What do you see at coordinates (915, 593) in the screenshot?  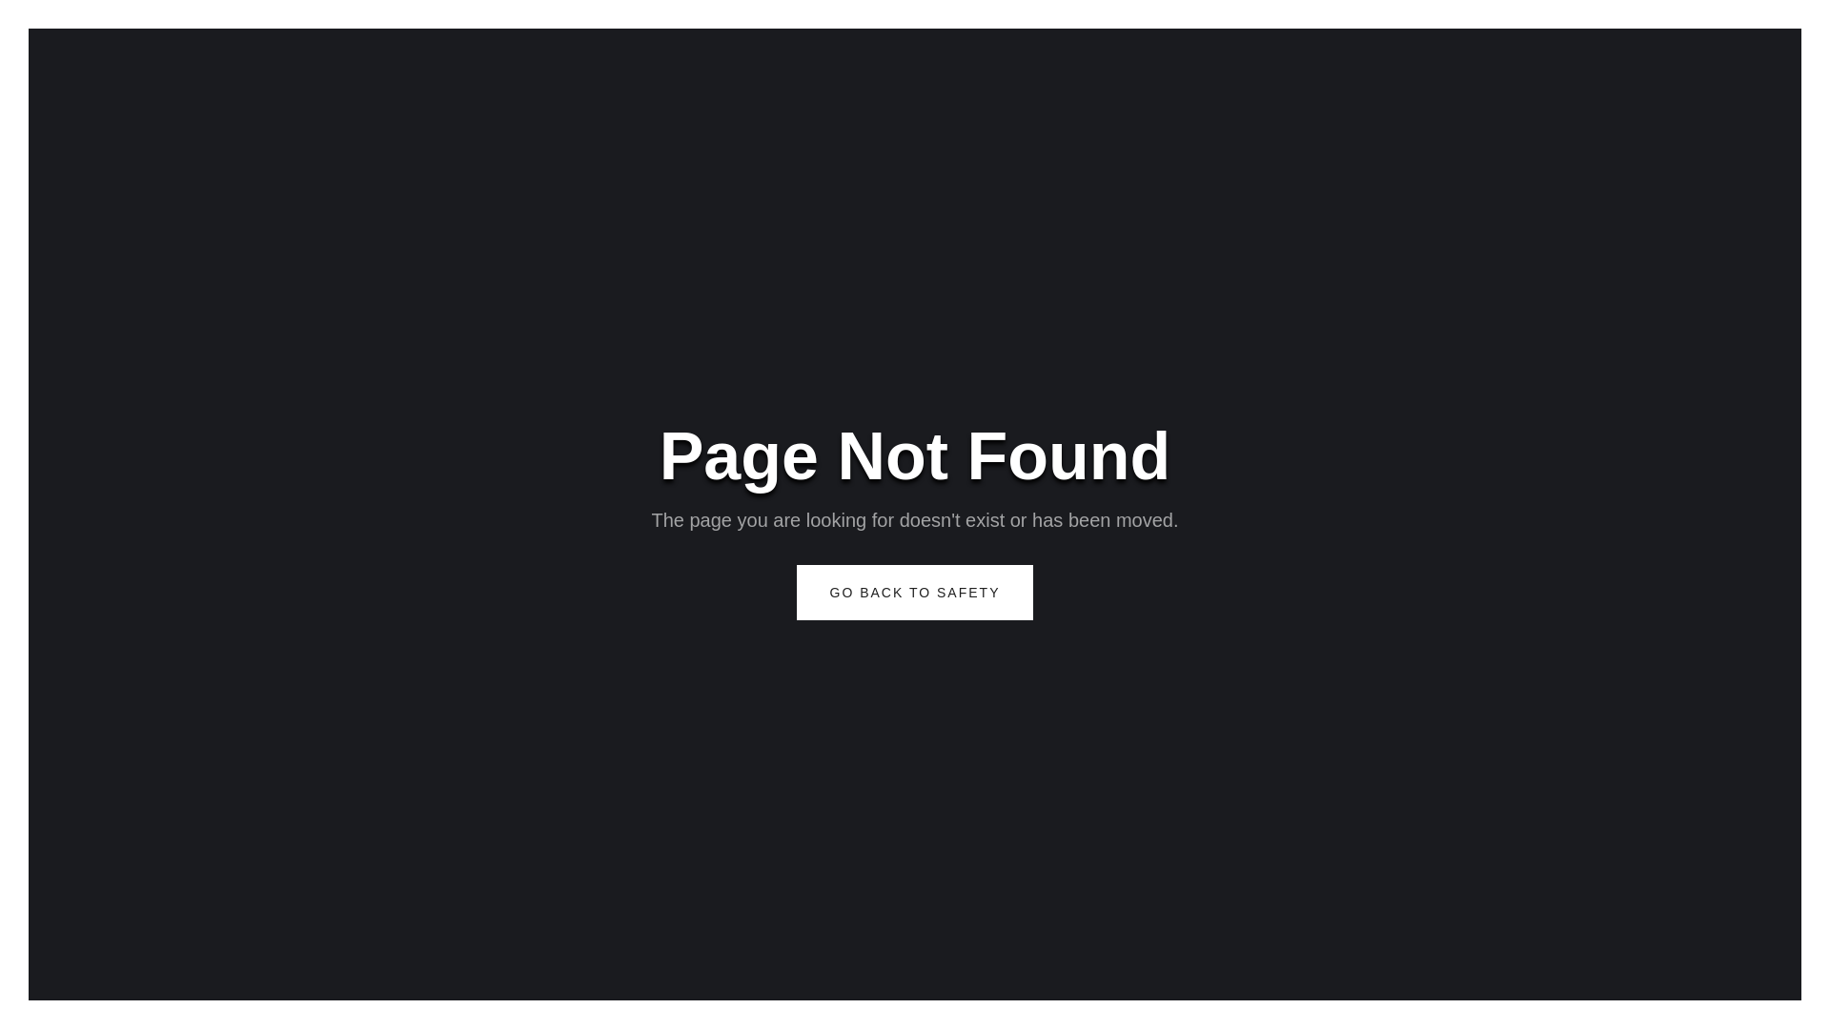 I see `GO BACK TO SAFETY` at bounding box center [915, 593].